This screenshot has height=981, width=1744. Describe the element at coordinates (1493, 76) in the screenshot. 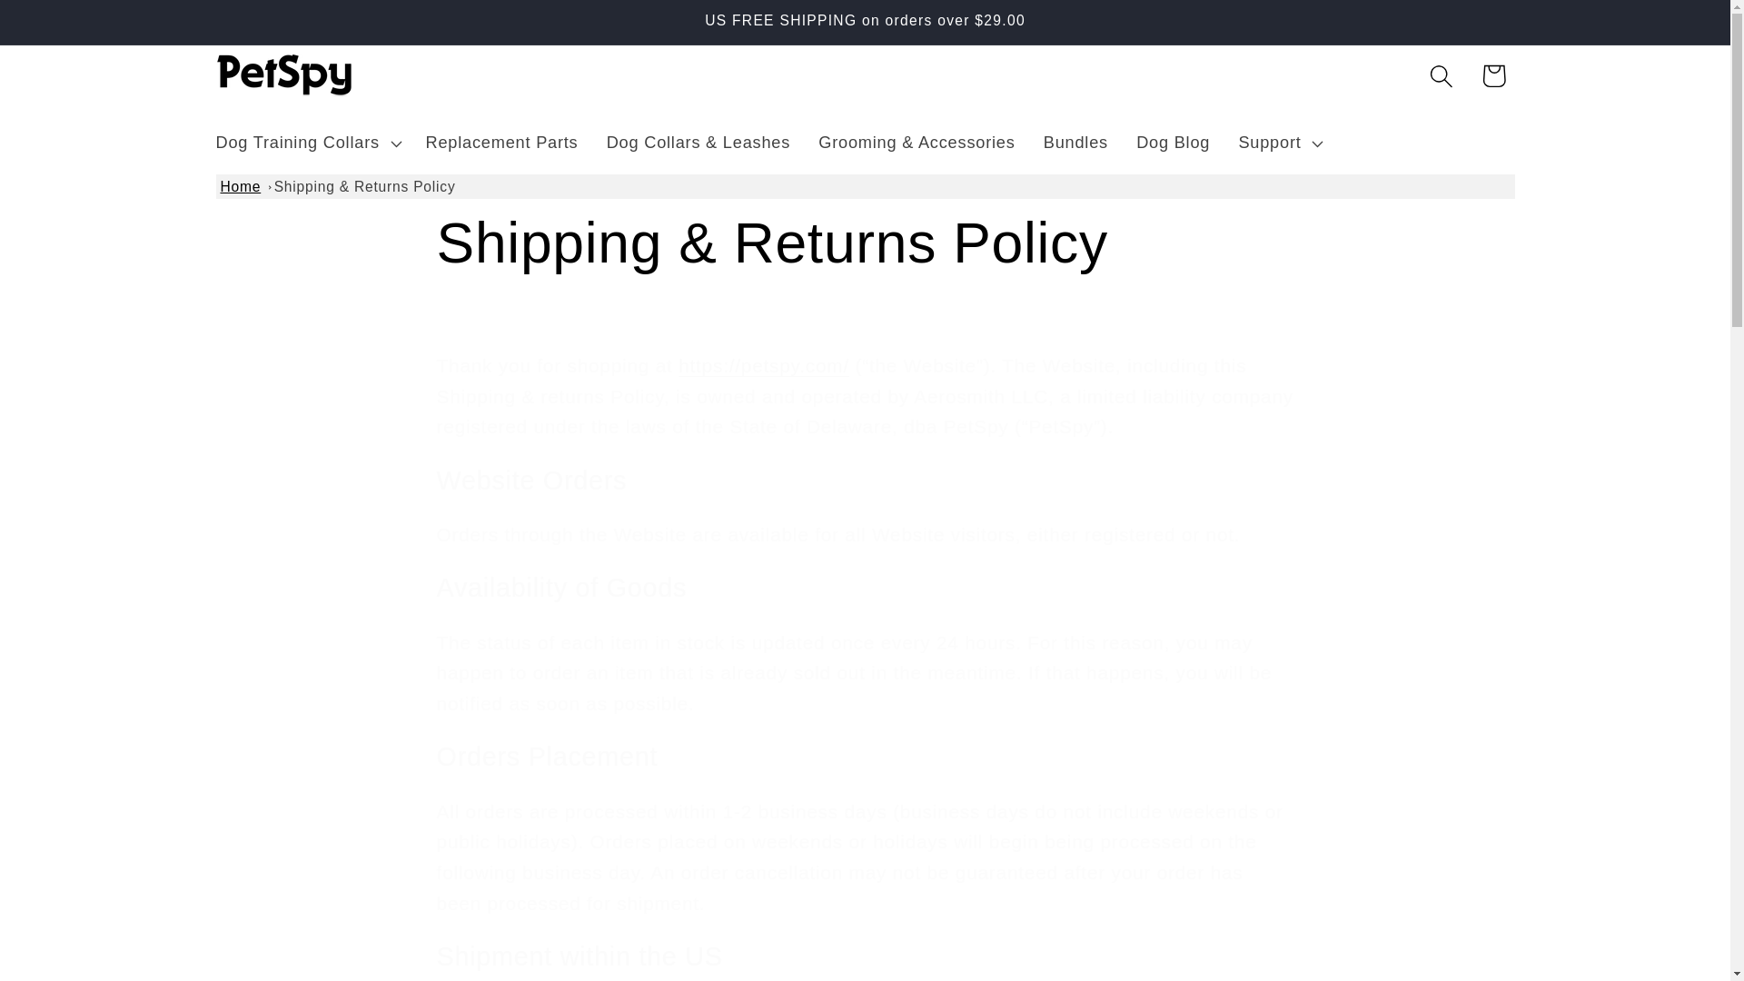

I see `Cart` at that location.